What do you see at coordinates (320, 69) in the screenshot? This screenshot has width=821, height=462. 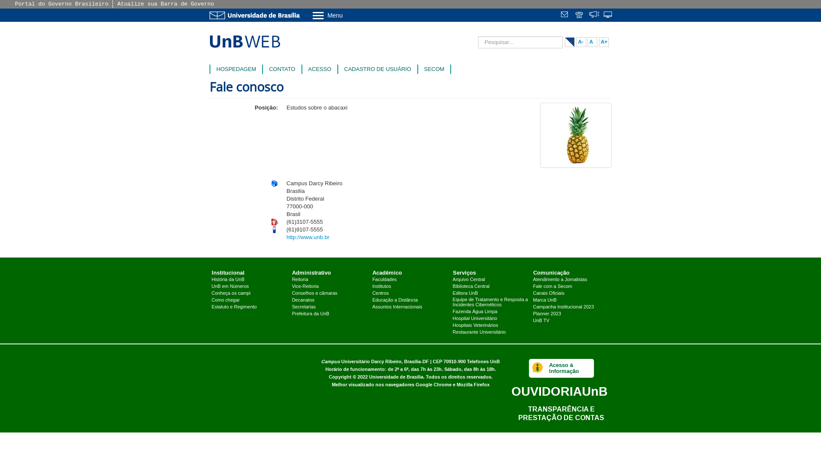 I see `ACESSO` at bounding box center [320, 69].